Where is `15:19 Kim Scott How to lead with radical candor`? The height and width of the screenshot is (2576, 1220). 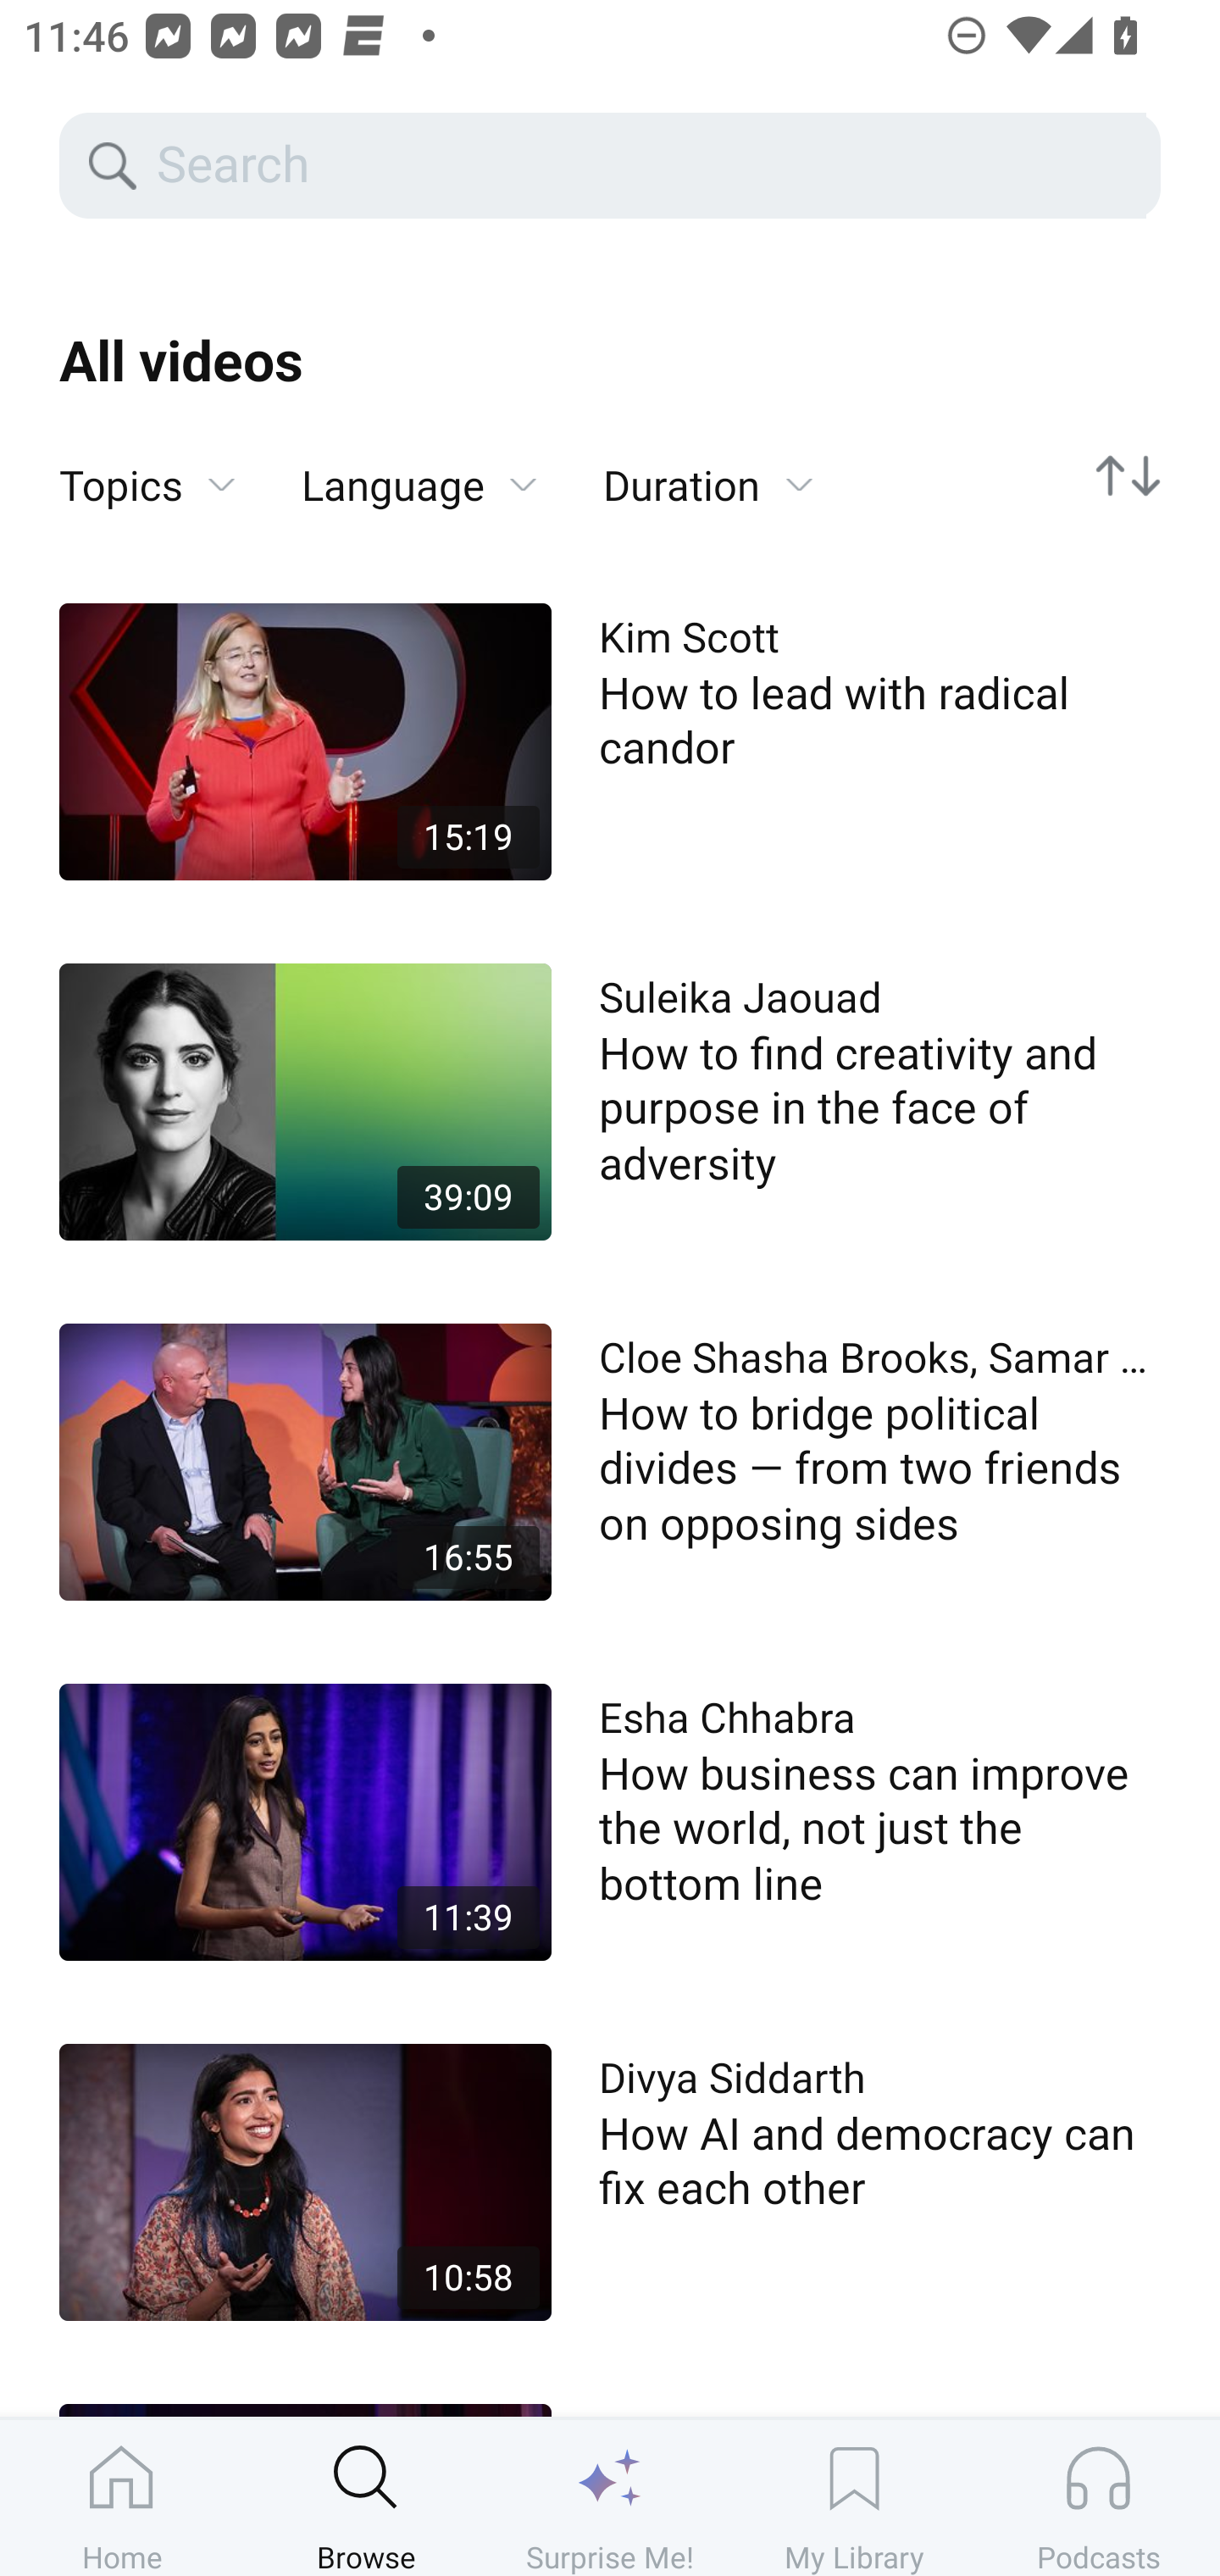 15:19 Kim Scott How to lead with radical candor is located at coordinates (610, 741).